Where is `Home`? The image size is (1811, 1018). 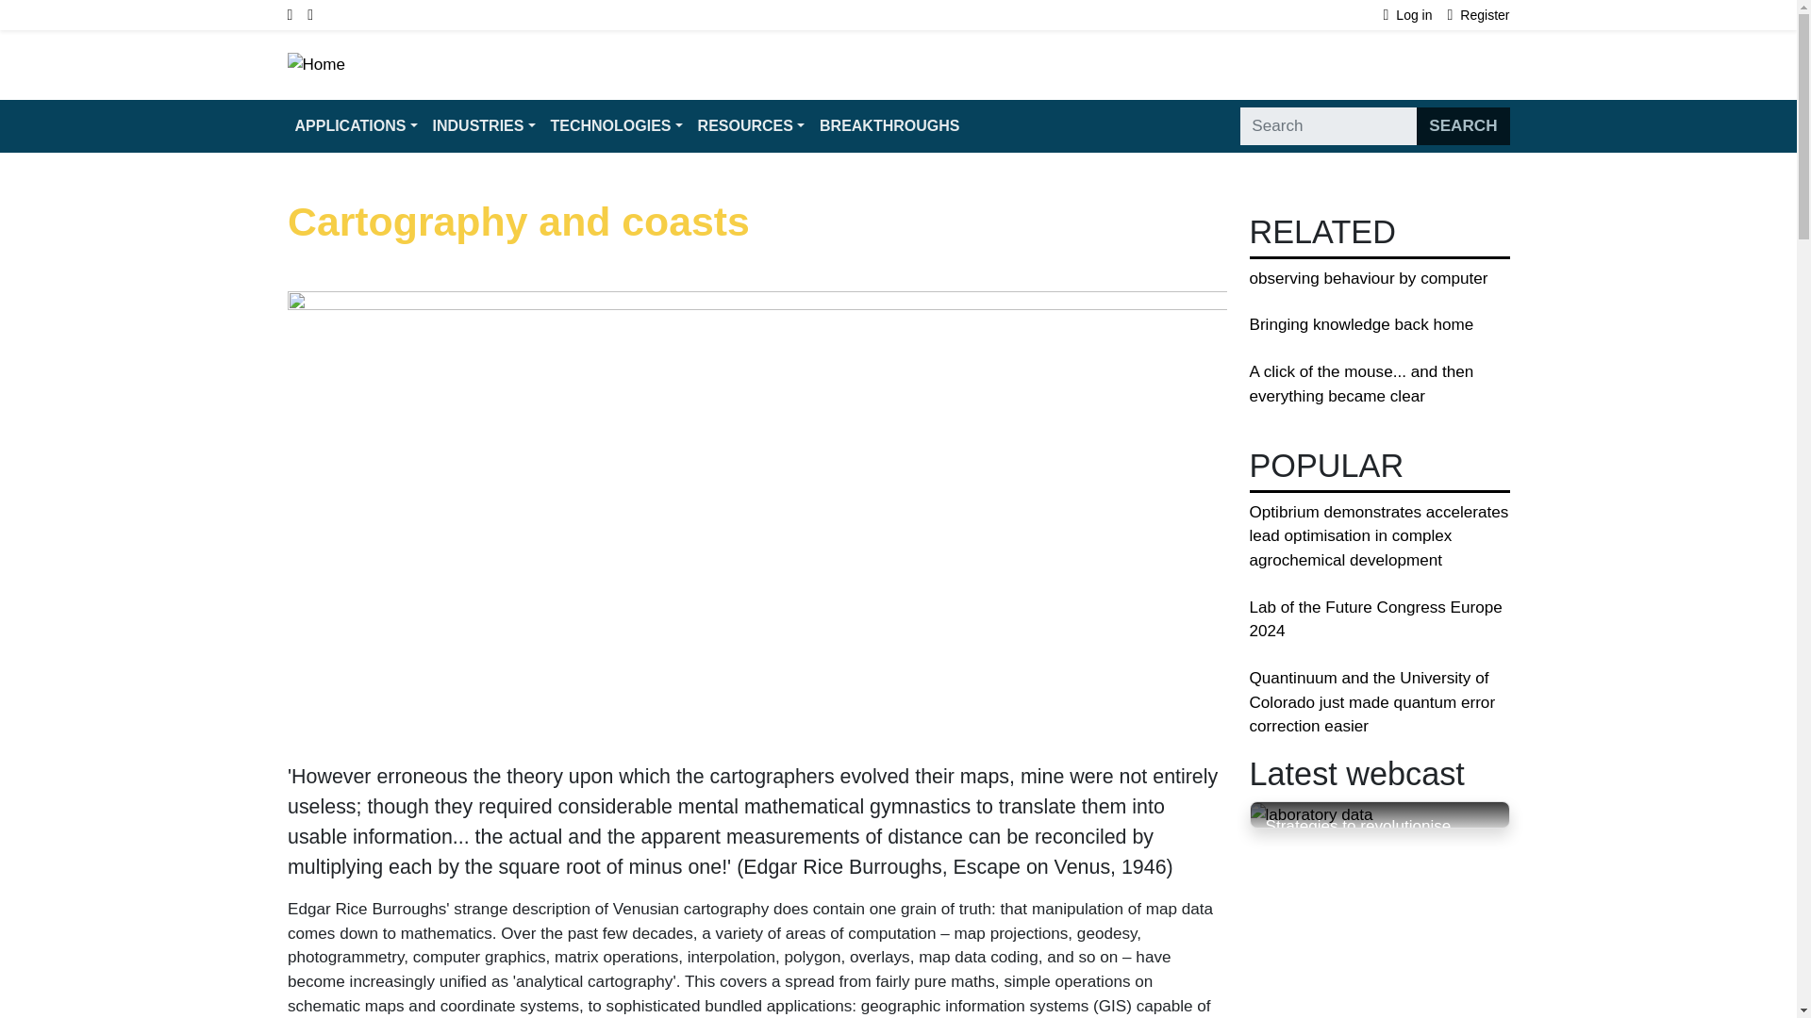
Home is located at coordinates (315, 64).